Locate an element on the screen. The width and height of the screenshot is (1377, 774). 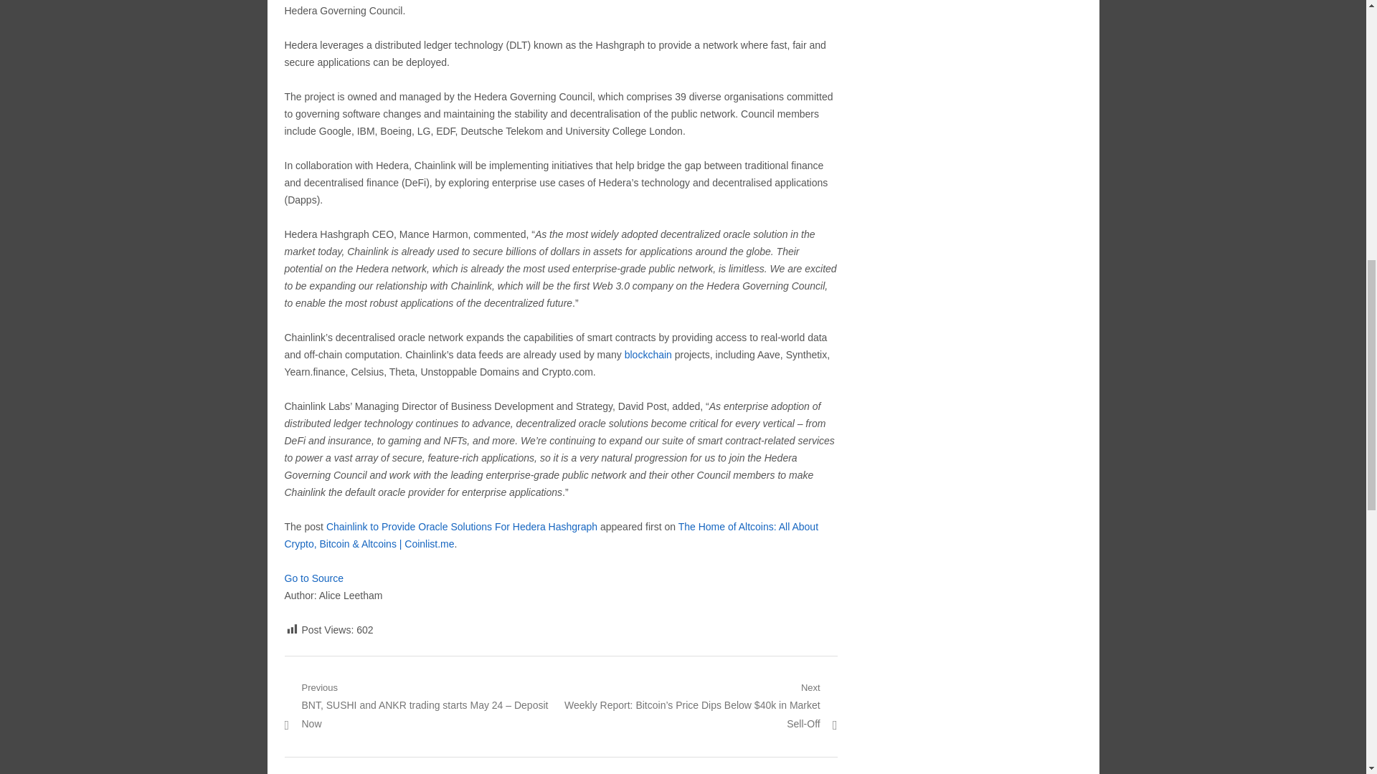
Go to Source is located at coordinates (313, 578).